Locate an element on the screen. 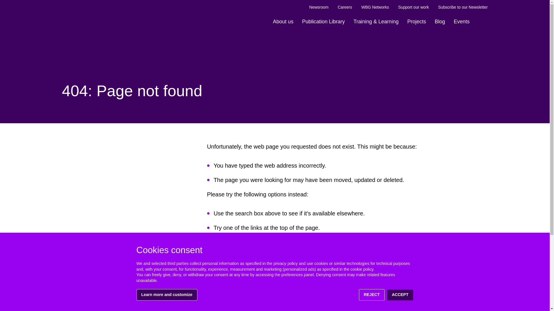 The height and width of the screenshot is (311, 554). Go to homepage is located at coordinates (88, 13).